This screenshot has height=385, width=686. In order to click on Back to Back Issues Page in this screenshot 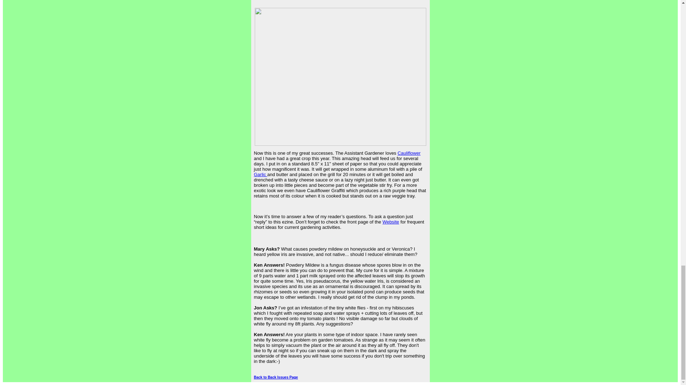, I will do `click(276, 377)`.